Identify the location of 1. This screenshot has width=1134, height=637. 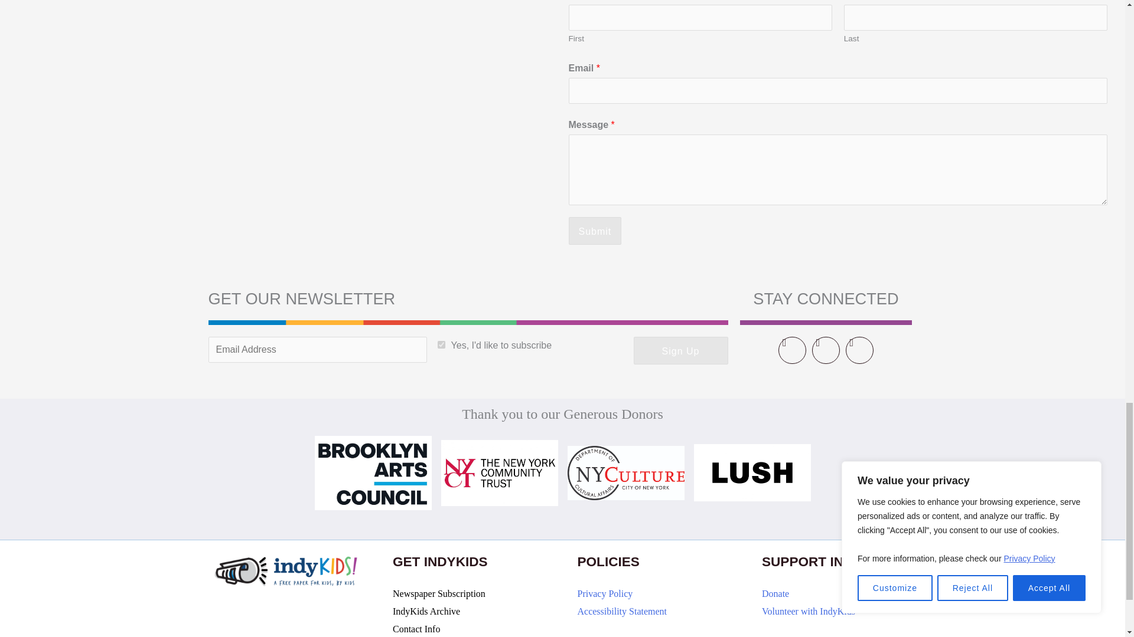
(442, 344).